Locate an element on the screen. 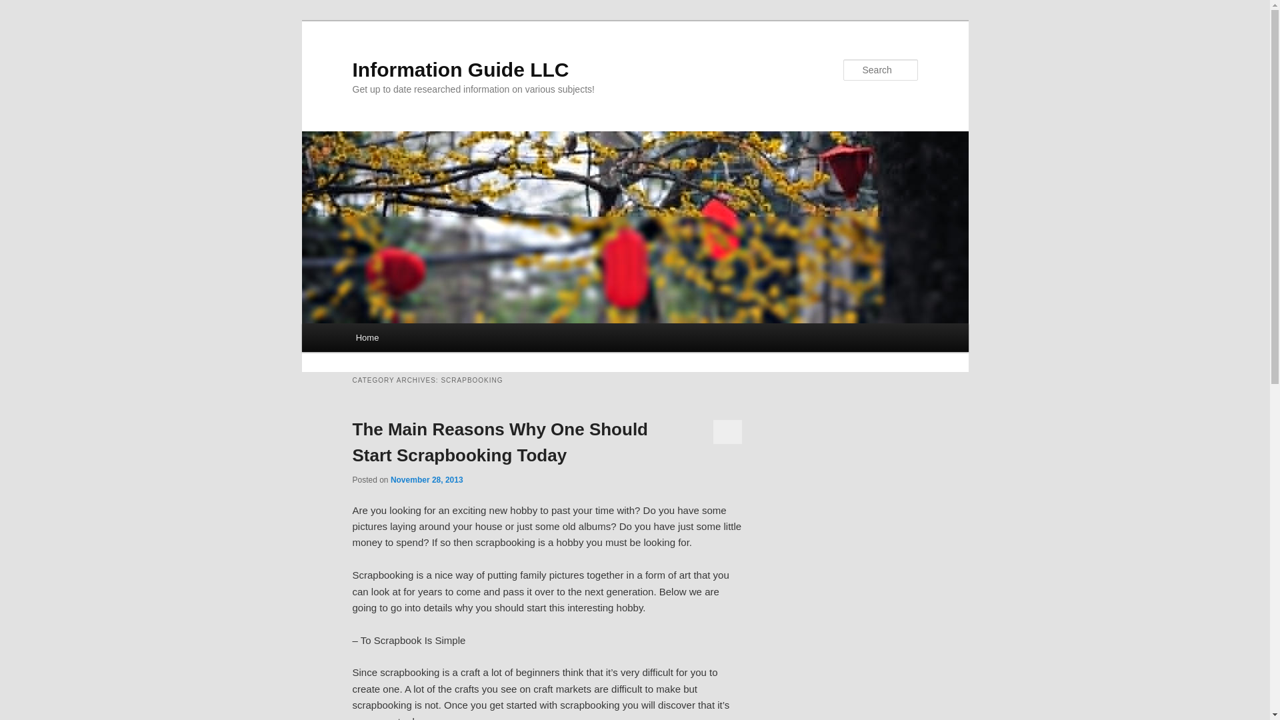  Skip to primary content is located at coordinates (415, 339).